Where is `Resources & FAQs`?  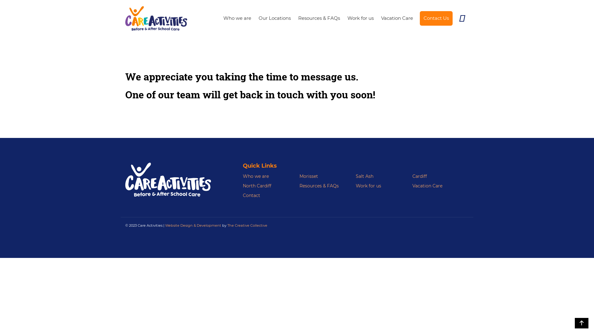 Resources & FAQs is located at coordinates (319, 186).